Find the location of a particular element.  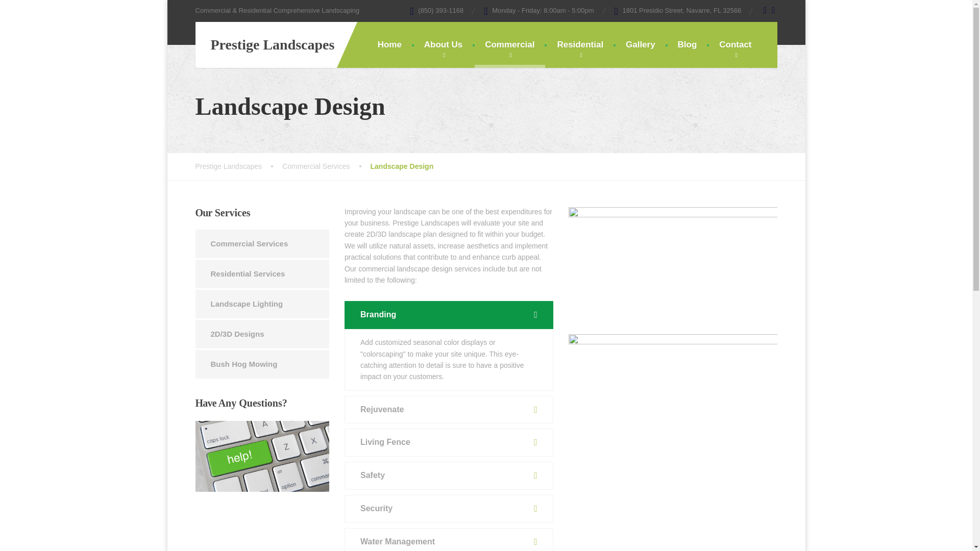

Water Management is located at coordinates (449, 539).